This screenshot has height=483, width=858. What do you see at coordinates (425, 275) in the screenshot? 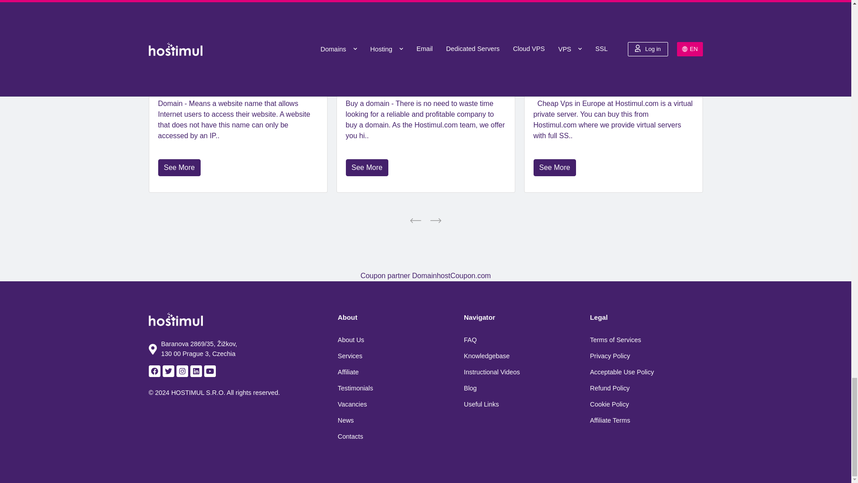
I see `domainhostcoupon.com - Web Hosting Coupon` at bounding box center [425, 275].